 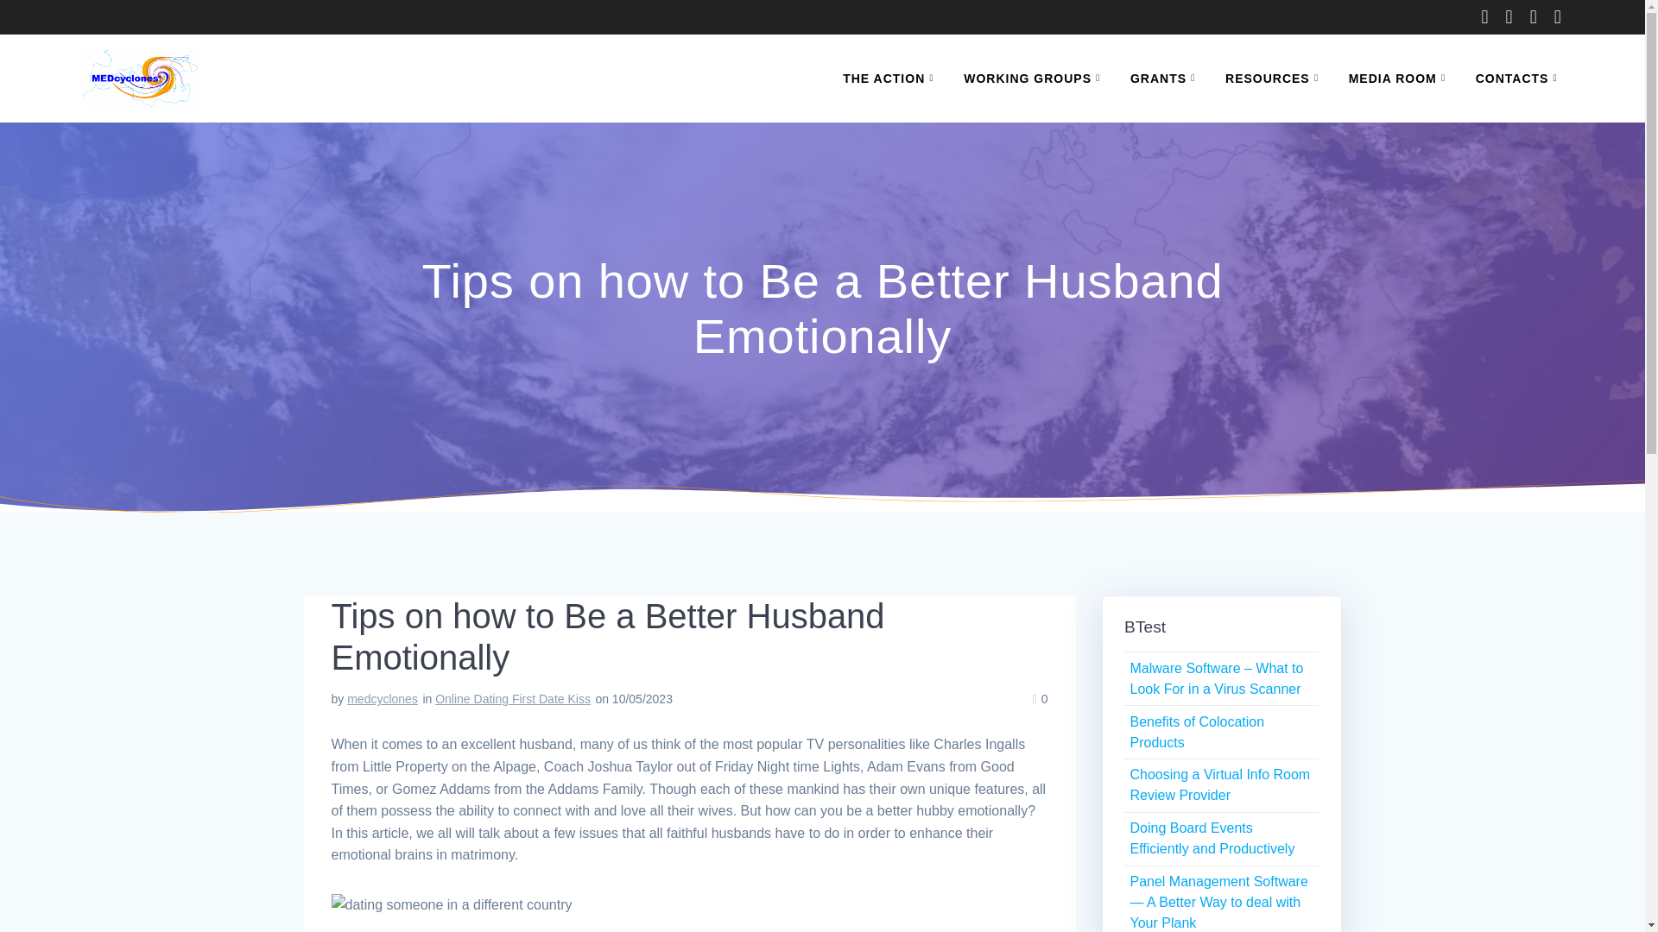 What do you see at coordinates (1035, 78) in the screenshot?
I see `WORKING GROUPS` at bounding box center [1035, 78].